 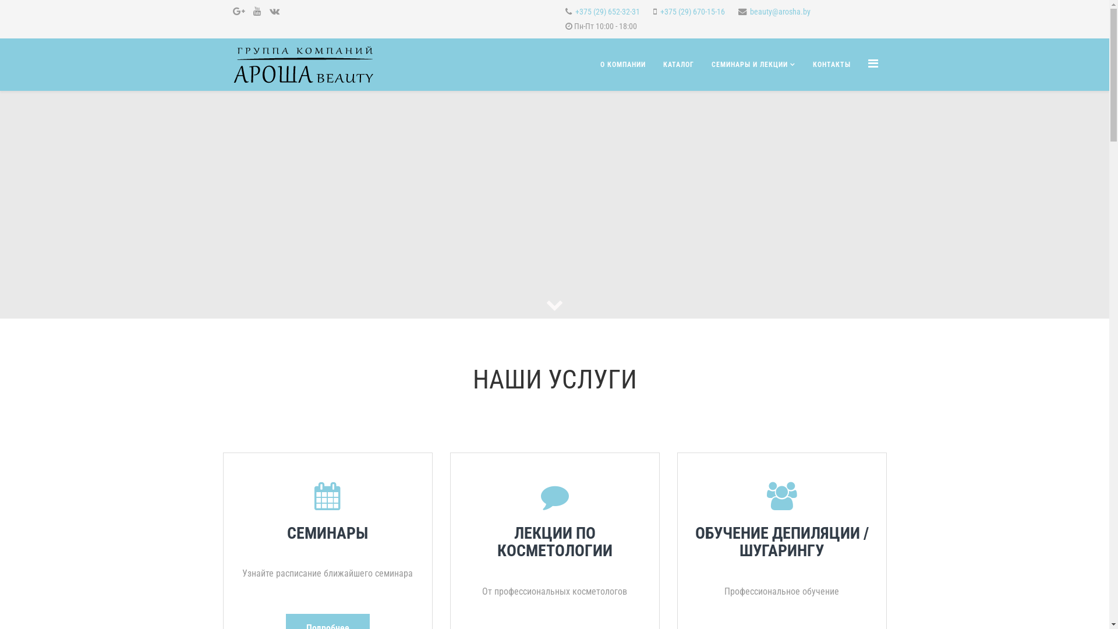 What do you see at coordinates (607, 12) in the screenshot?
I see `+375 (29) 652-32-31` at bounding box center [607, 12].